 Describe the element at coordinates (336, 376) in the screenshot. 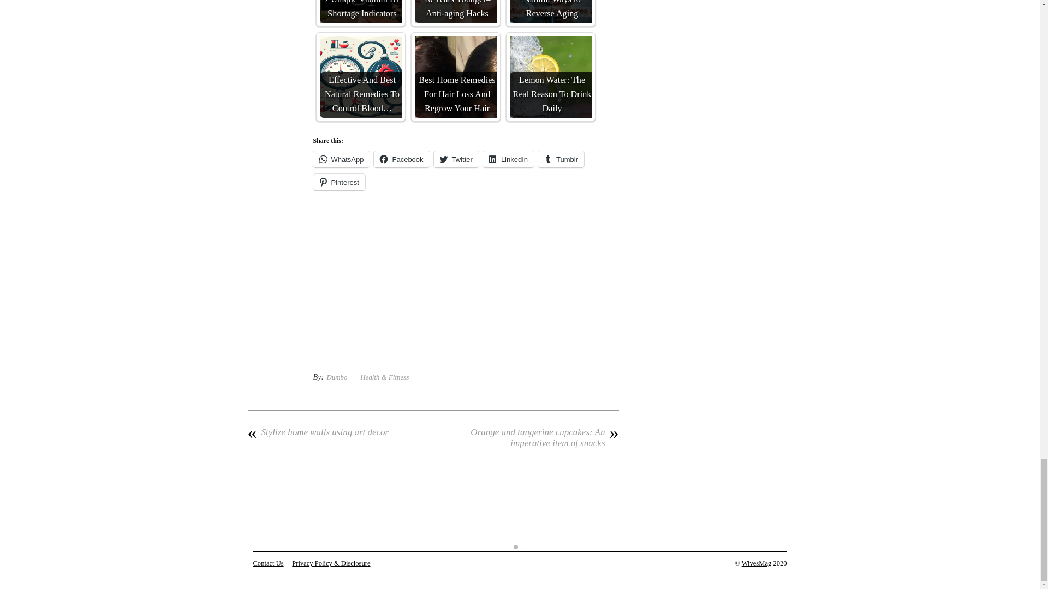

I see `Dumbo` at that location.